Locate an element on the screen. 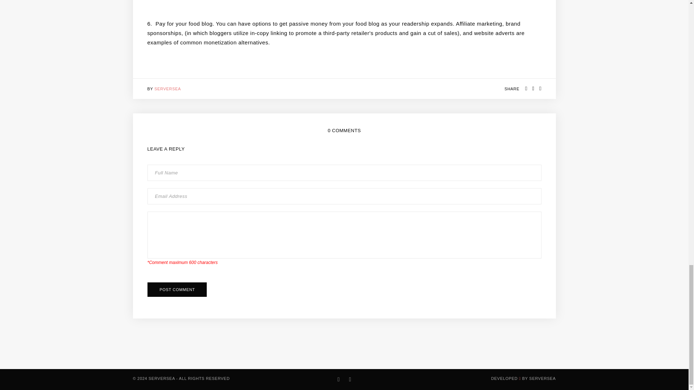  SERVERSEA is located at coordinates (542, 378).